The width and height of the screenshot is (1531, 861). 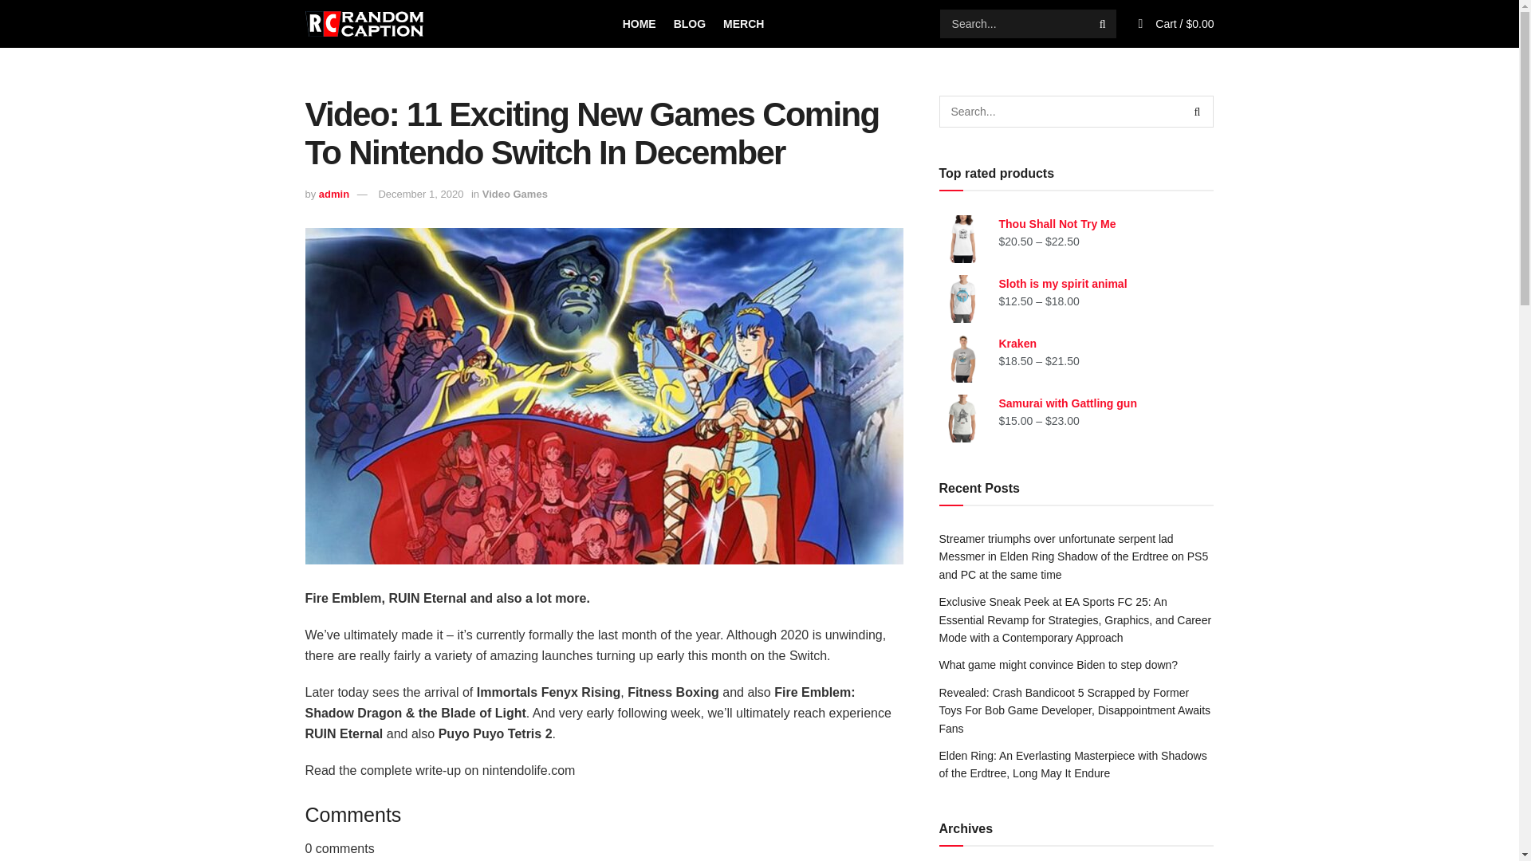 I want to click on admin, so click(x=333, y=194).